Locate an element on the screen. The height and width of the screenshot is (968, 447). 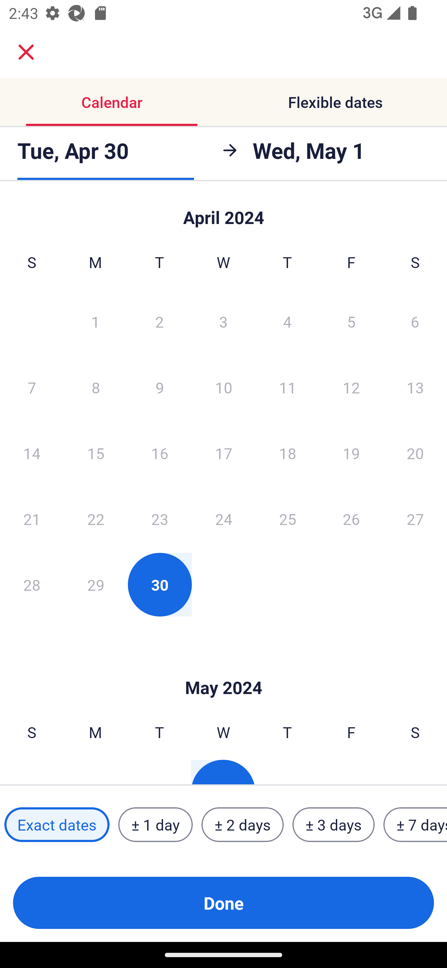
3 Wednesday, April 3, 2024 is located at coordinates (223, 321).